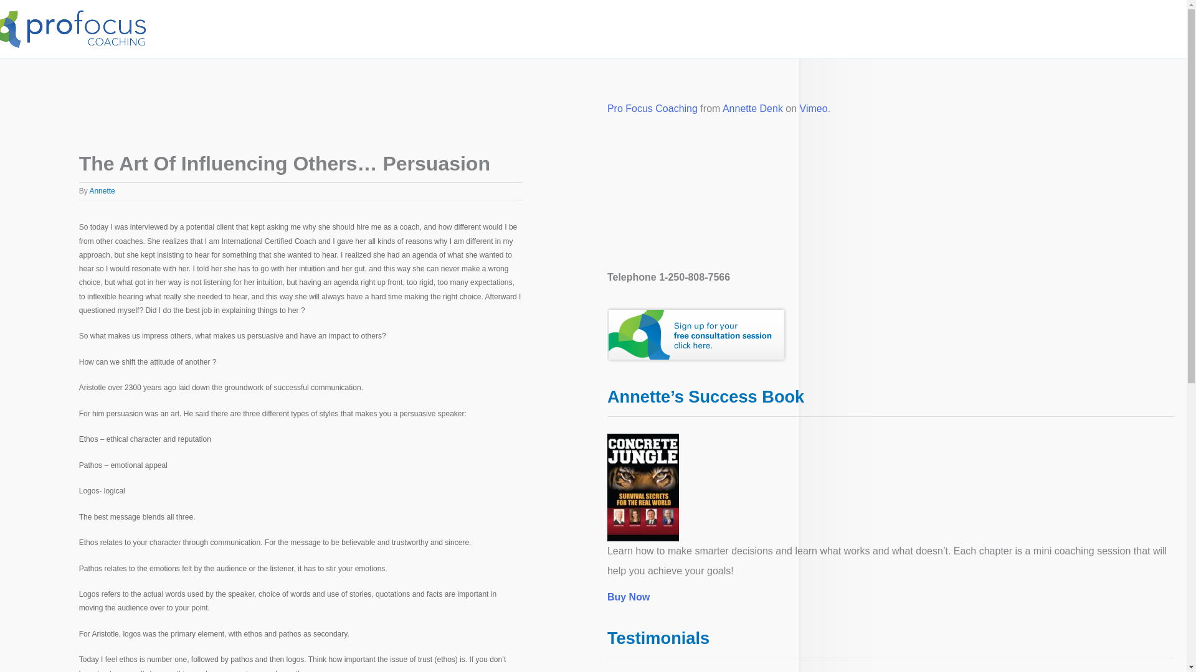 The height and width of the screenshot is (672, 1196). I want to click on About, so click(815, 29).